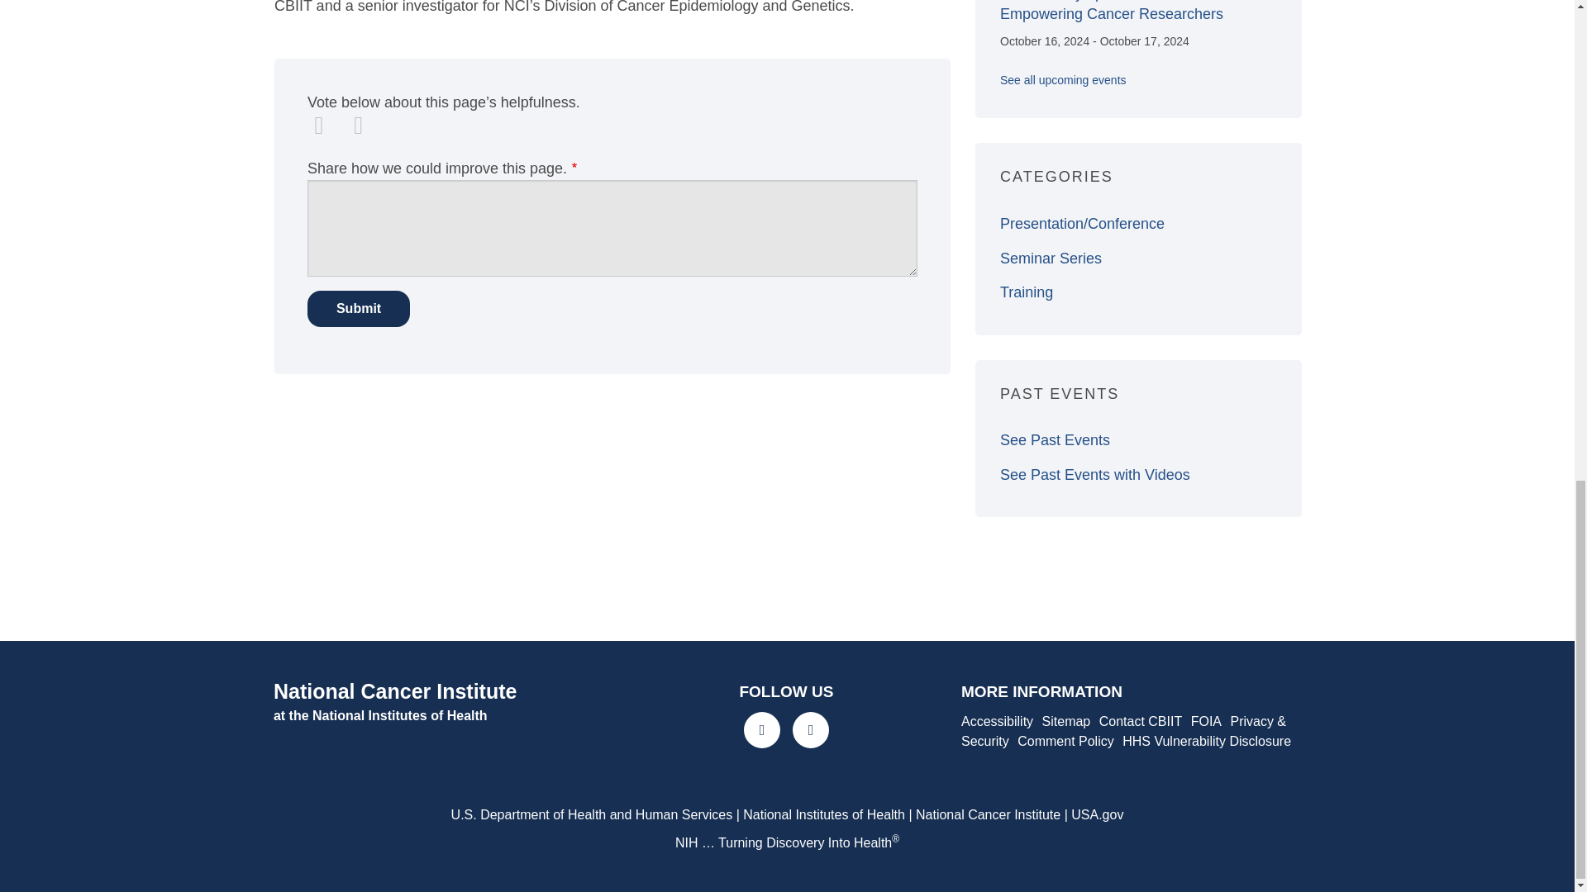  What do you see at coordinates (359, 309) in the screenshot?
I see `Submit` at bounding box center [359, 309].